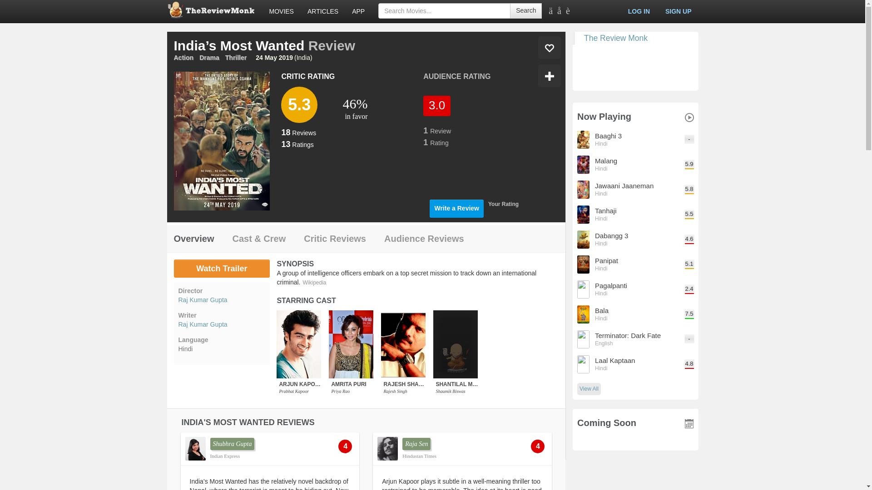 The height and width of the screenshot is (490, 872). I want to click on Raj Kumar Gupta, so click(221, 299).